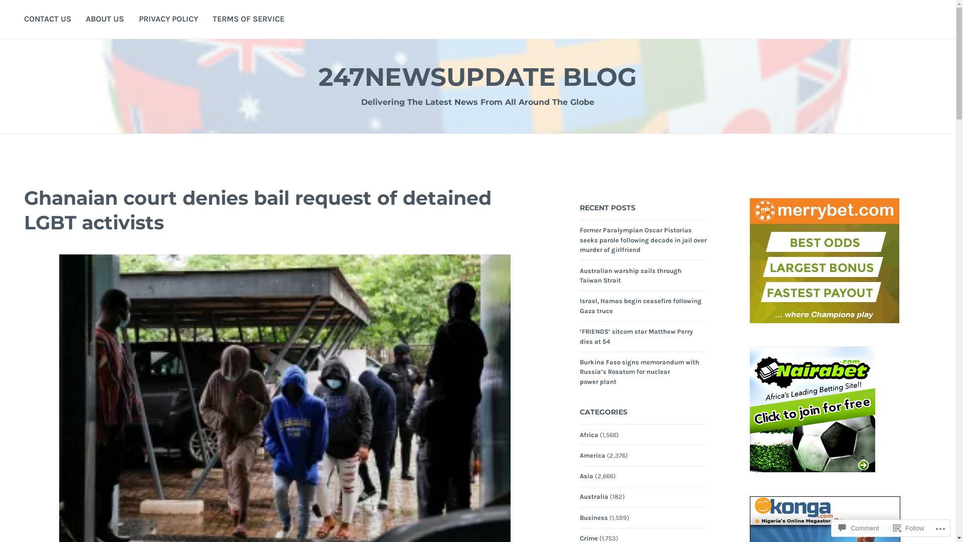 The height and width of the screenshot is (542, 963). What do you see at coordinates (477, 77) in the screenshot?
I see `247NEWSUPDATE BLOG` at bounding box center [477, 77].